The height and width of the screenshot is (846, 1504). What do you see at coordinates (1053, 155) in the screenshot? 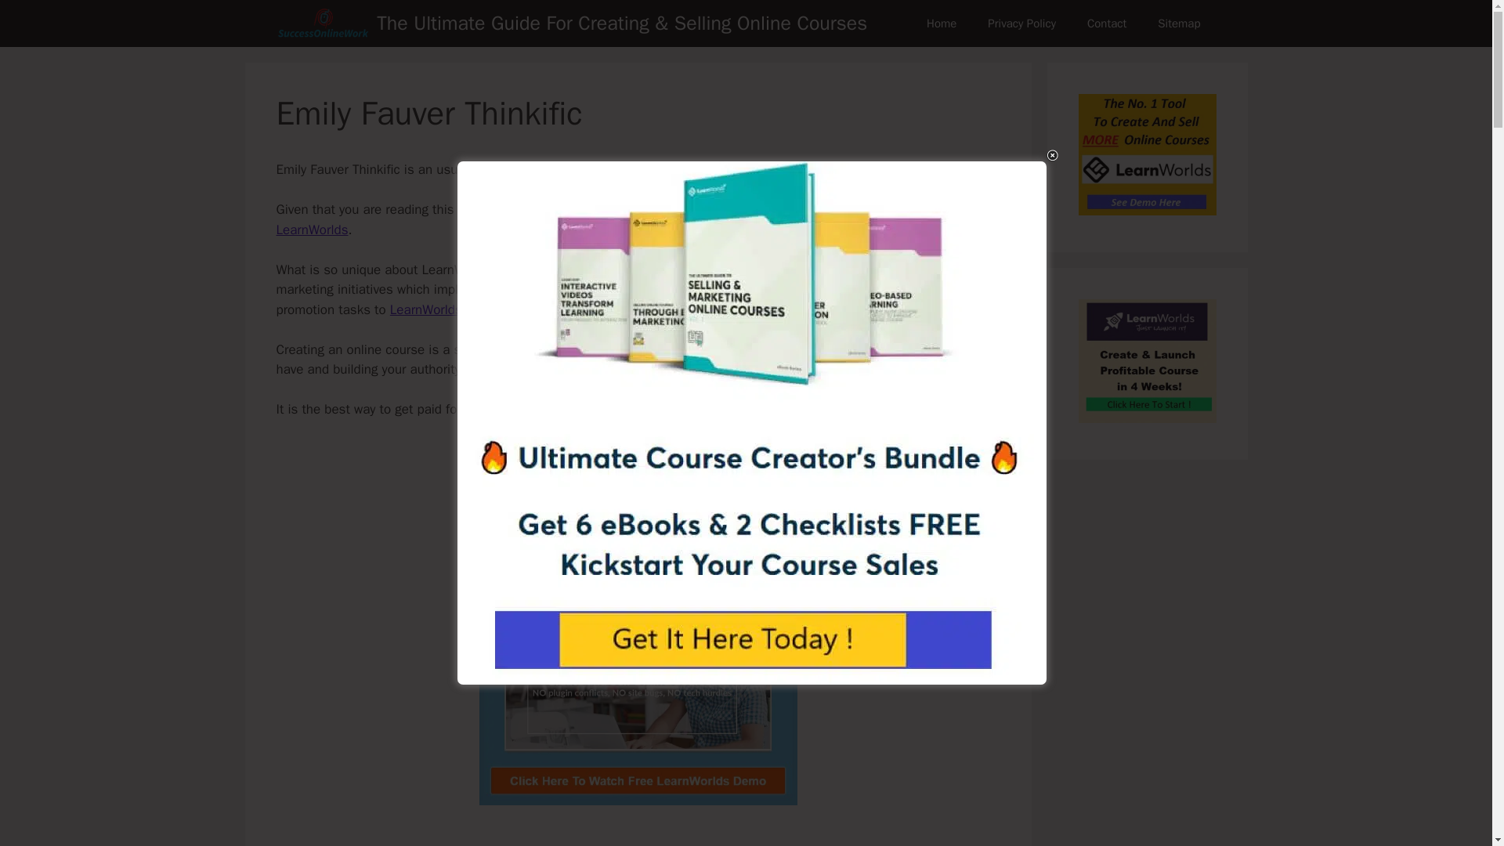
I see `Close` at bounding box center [1053, 155].